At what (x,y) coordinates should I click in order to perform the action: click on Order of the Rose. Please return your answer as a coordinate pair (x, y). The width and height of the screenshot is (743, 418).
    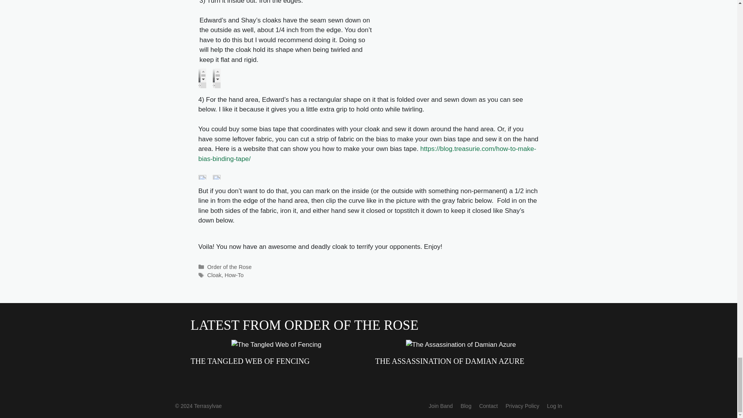
    Looking at the image, I should click on (229, 267).